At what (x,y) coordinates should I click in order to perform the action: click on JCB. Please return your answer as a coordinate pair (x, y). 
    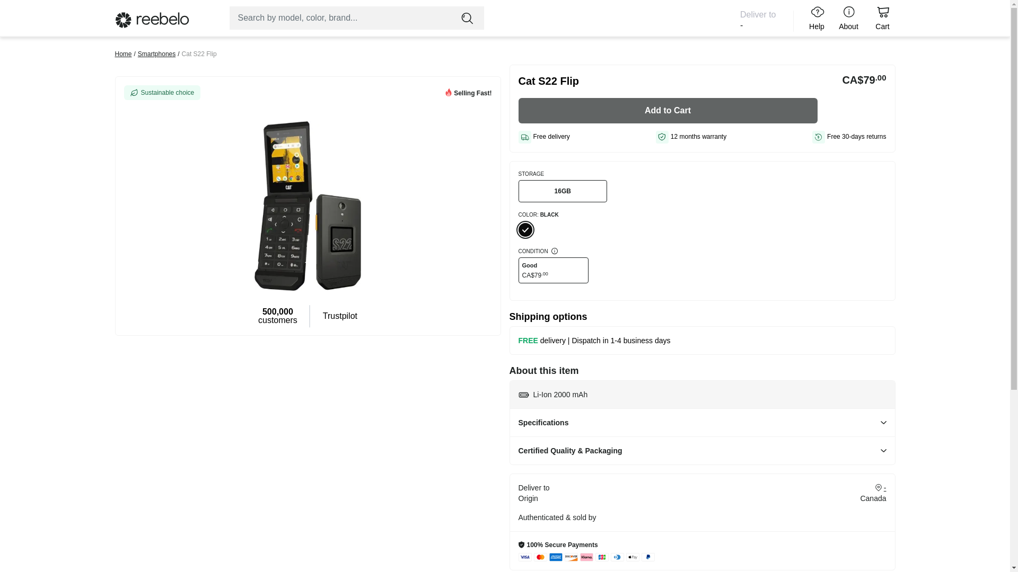
    Looking at the image, I should click on (601, 557).